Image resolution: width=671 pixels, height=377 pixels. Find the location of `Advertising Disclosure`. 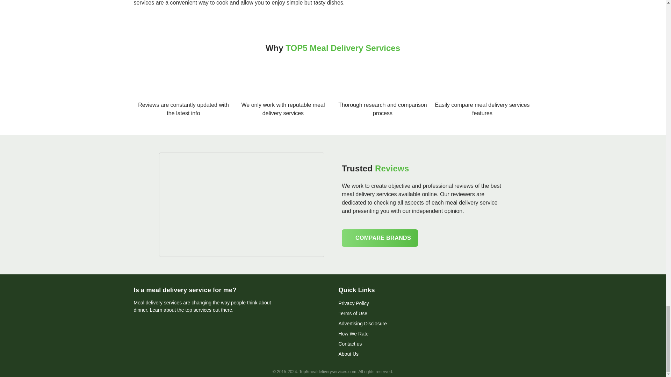

Advertising Disclosure is located at coordinates (362, 324).